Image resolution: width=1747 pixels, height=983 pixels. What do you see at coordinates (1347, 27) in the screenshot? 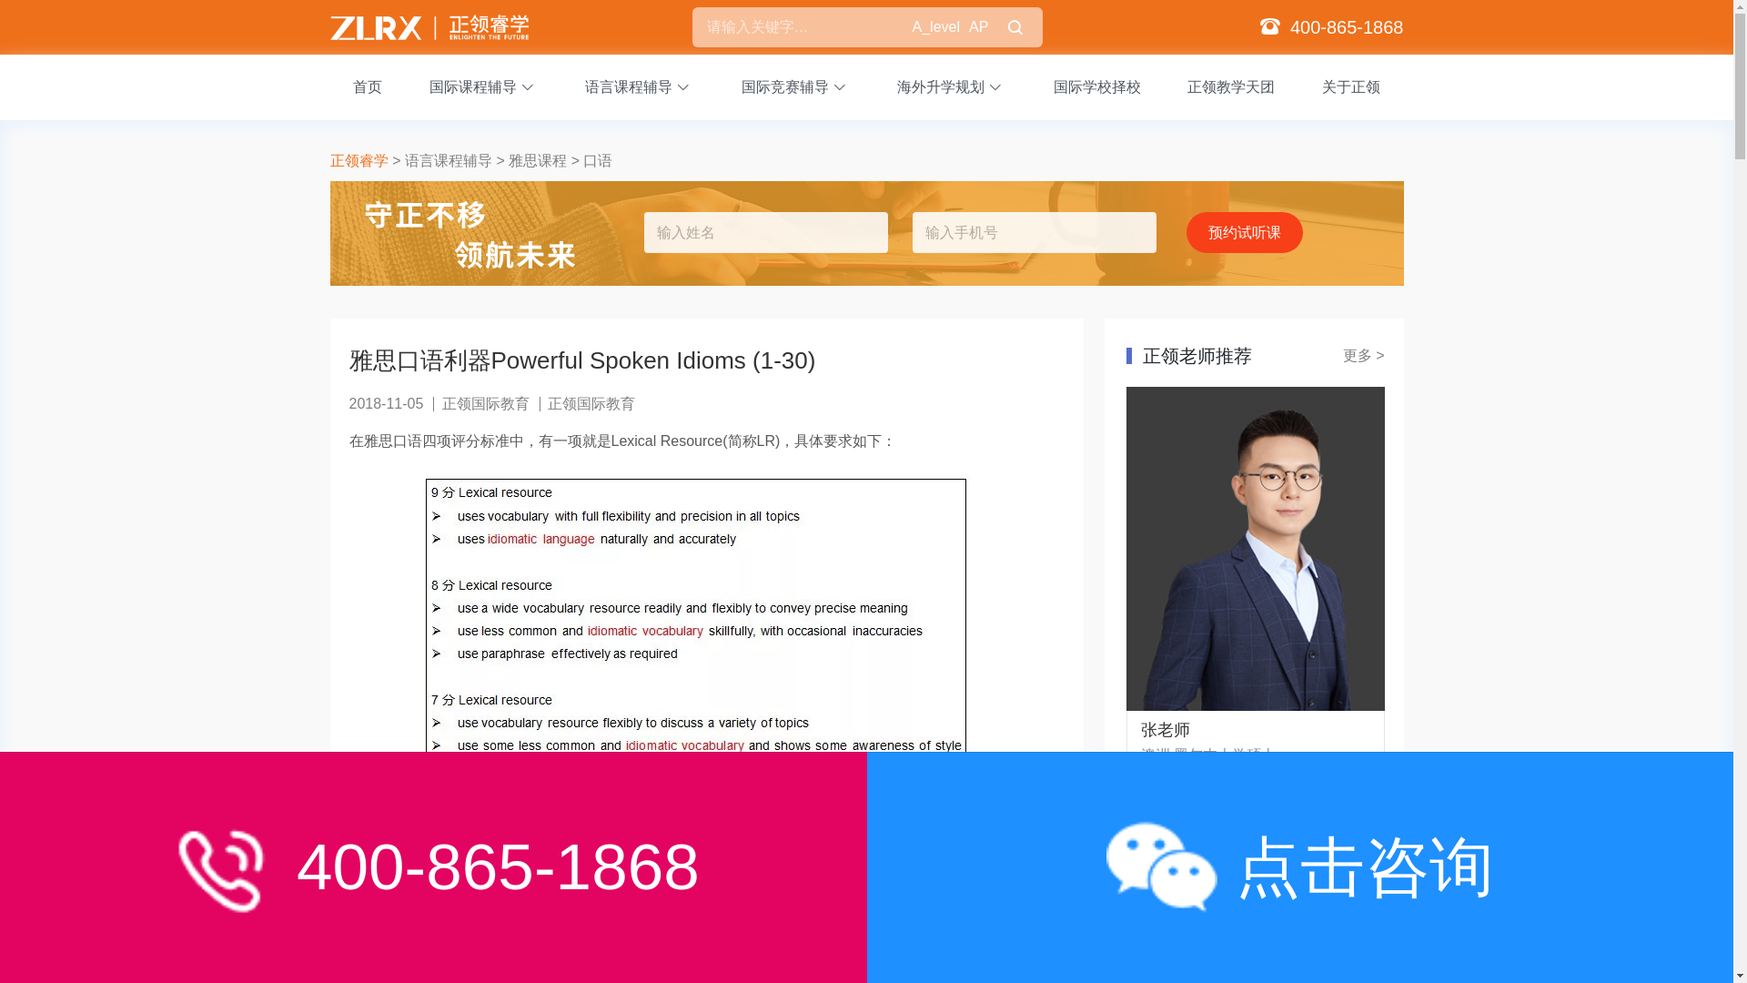
I see `400-865-1868` at bounding box center [1347, 27].